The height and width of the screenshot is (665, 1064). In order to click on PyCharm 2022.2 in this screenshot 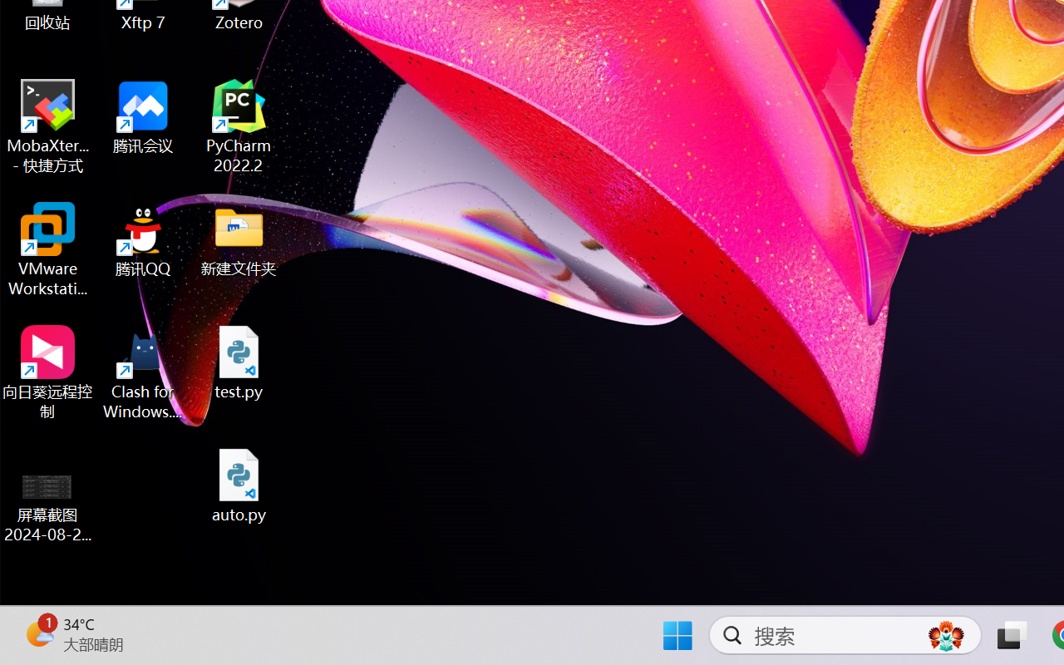, I will do `click(239, 126)`.